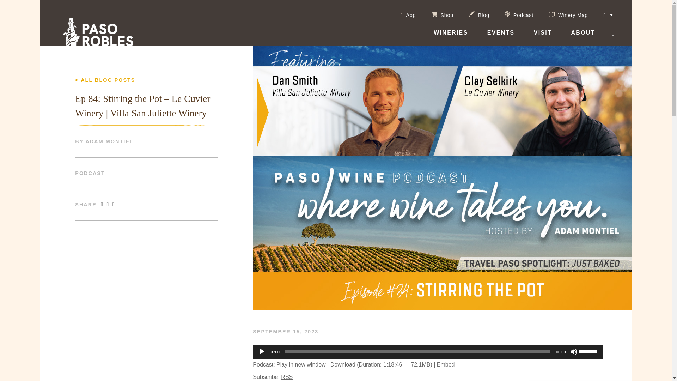  I want to click on Download, so click(343, 364).